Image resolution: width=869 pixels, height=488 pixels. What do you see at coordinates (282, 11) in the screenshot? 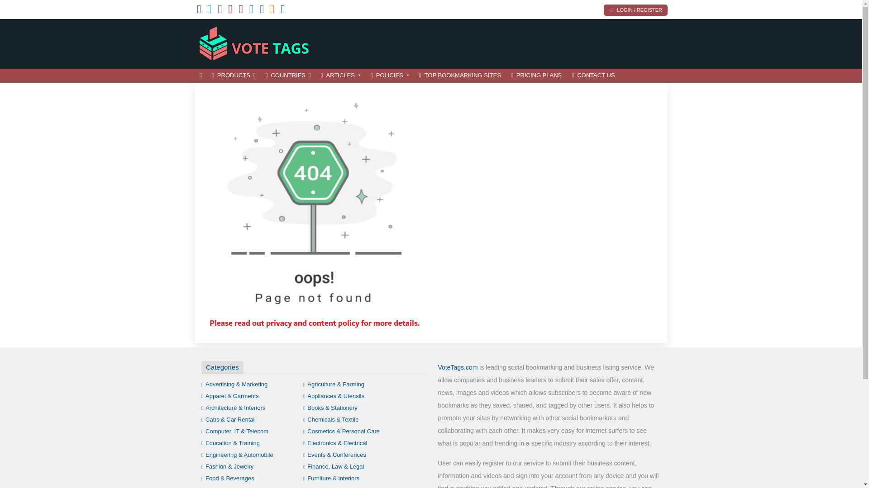
I see `Linked In` at bounding box center [282, 11].